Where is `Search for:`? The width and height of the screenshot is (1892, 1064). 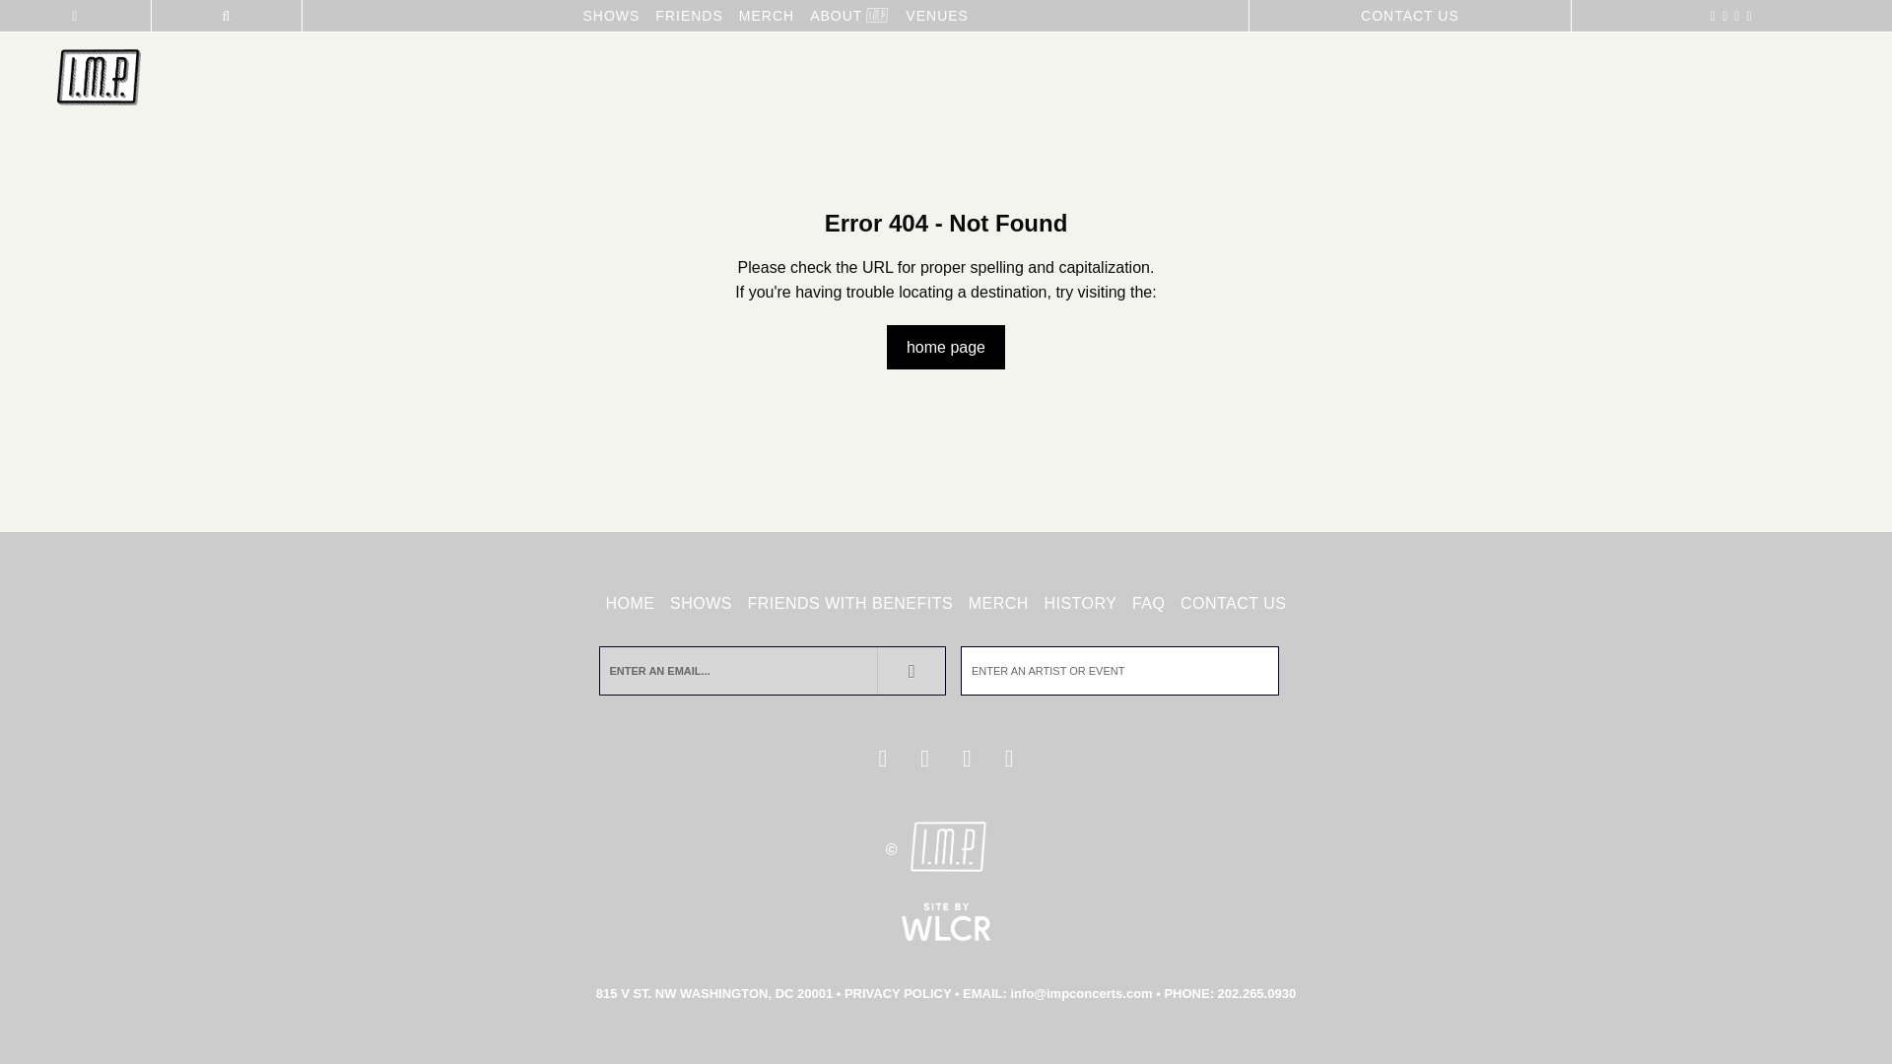
Search for: is located at coordinates (1119, 670).